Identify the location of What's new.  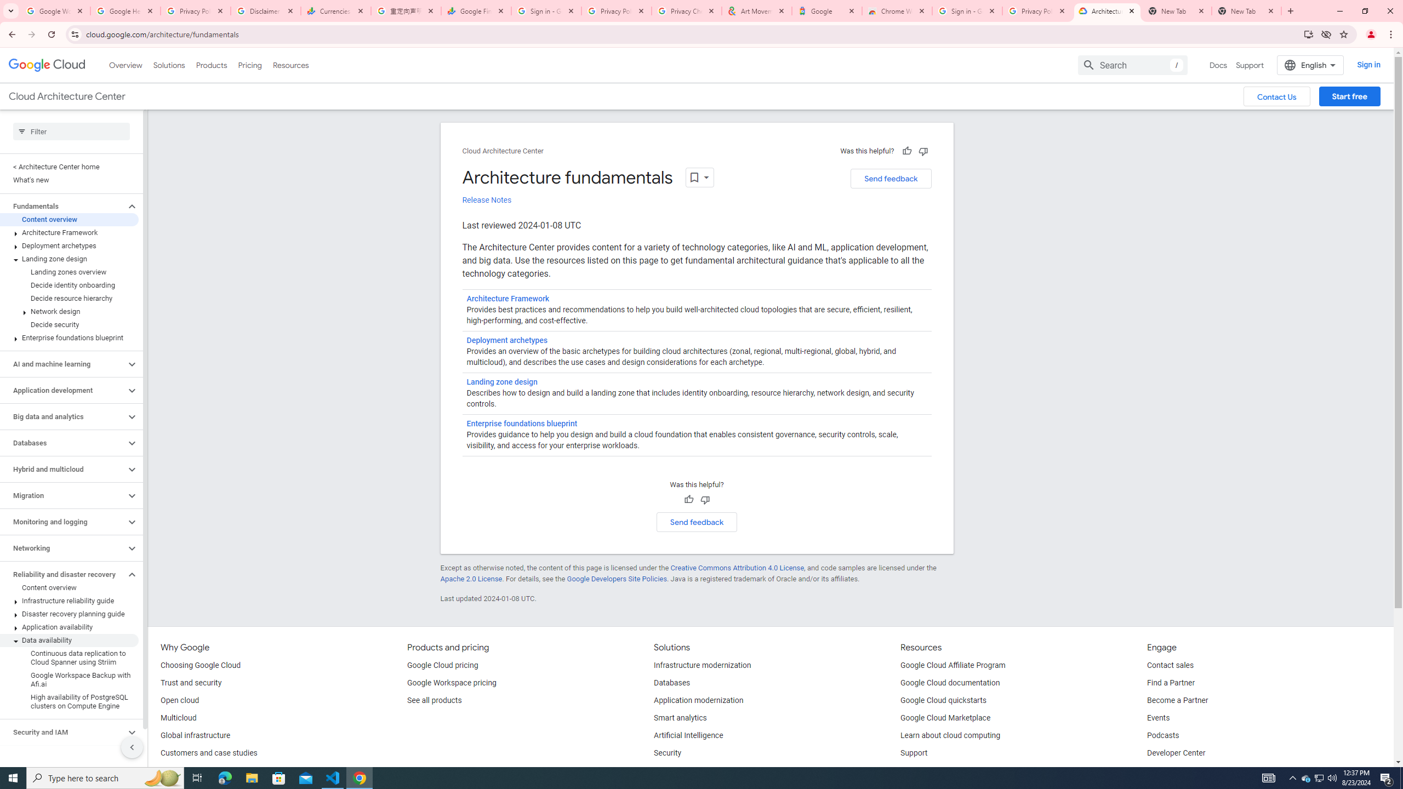
(69, 180).